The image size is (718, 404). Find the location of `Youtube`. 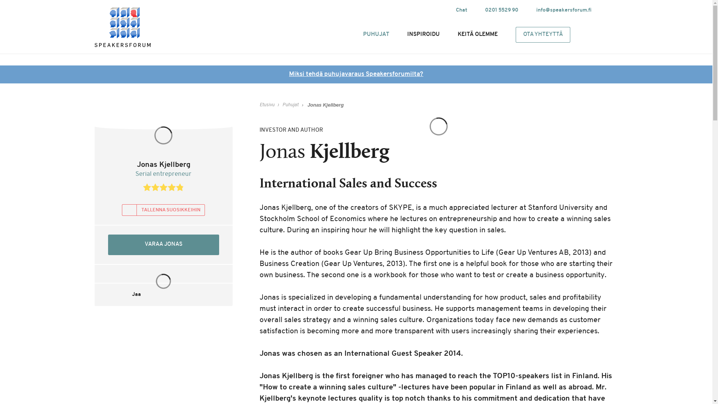

Youtube is located at coordinates (393, 10).